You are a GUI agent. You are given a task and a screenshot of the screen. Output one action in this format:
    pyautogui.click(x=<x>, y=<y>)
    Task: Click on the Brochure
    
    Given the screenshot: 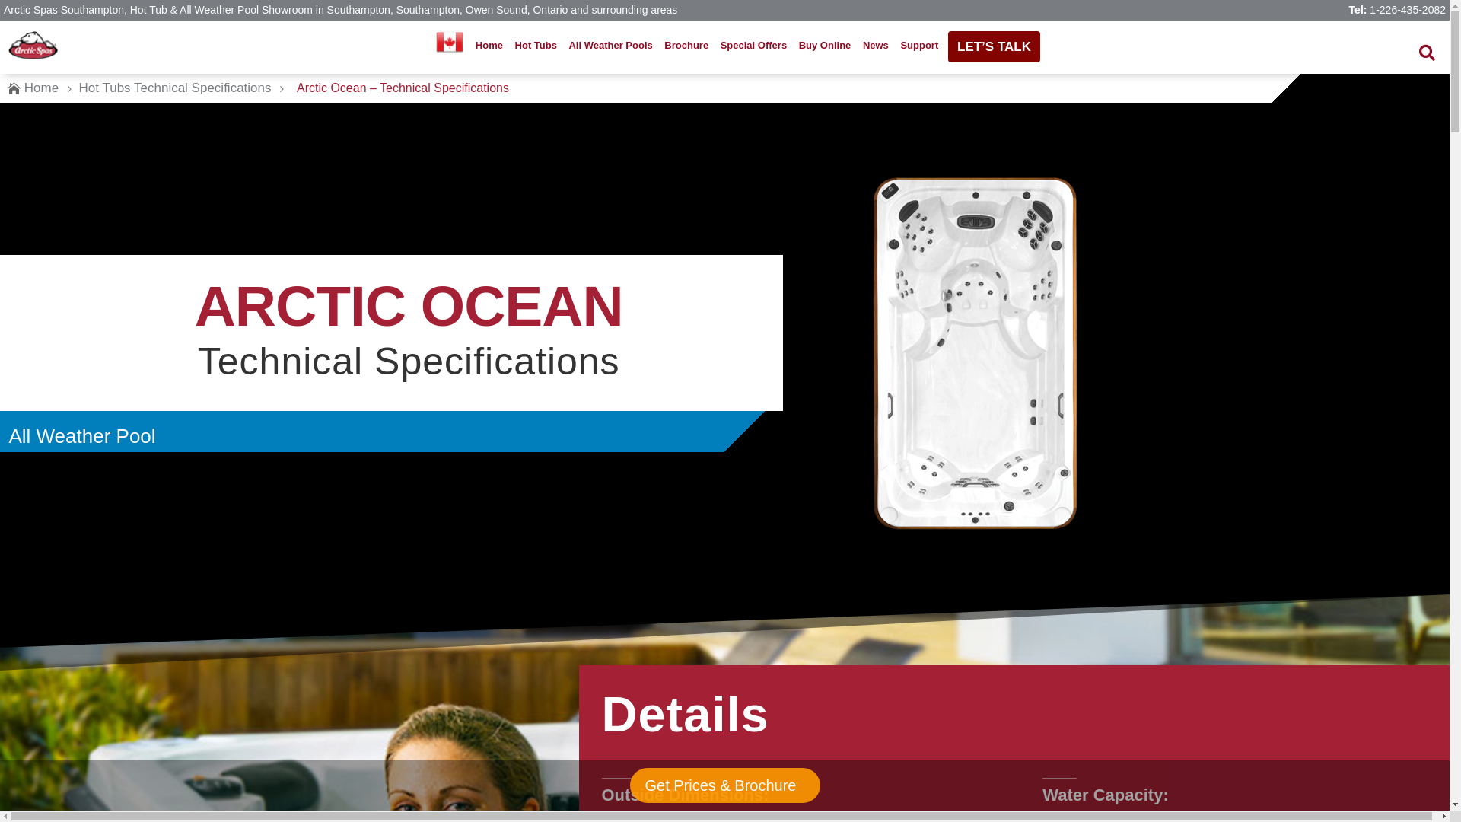 What is the action you would take?
    pyautogui.click(x=686, y=46)
    